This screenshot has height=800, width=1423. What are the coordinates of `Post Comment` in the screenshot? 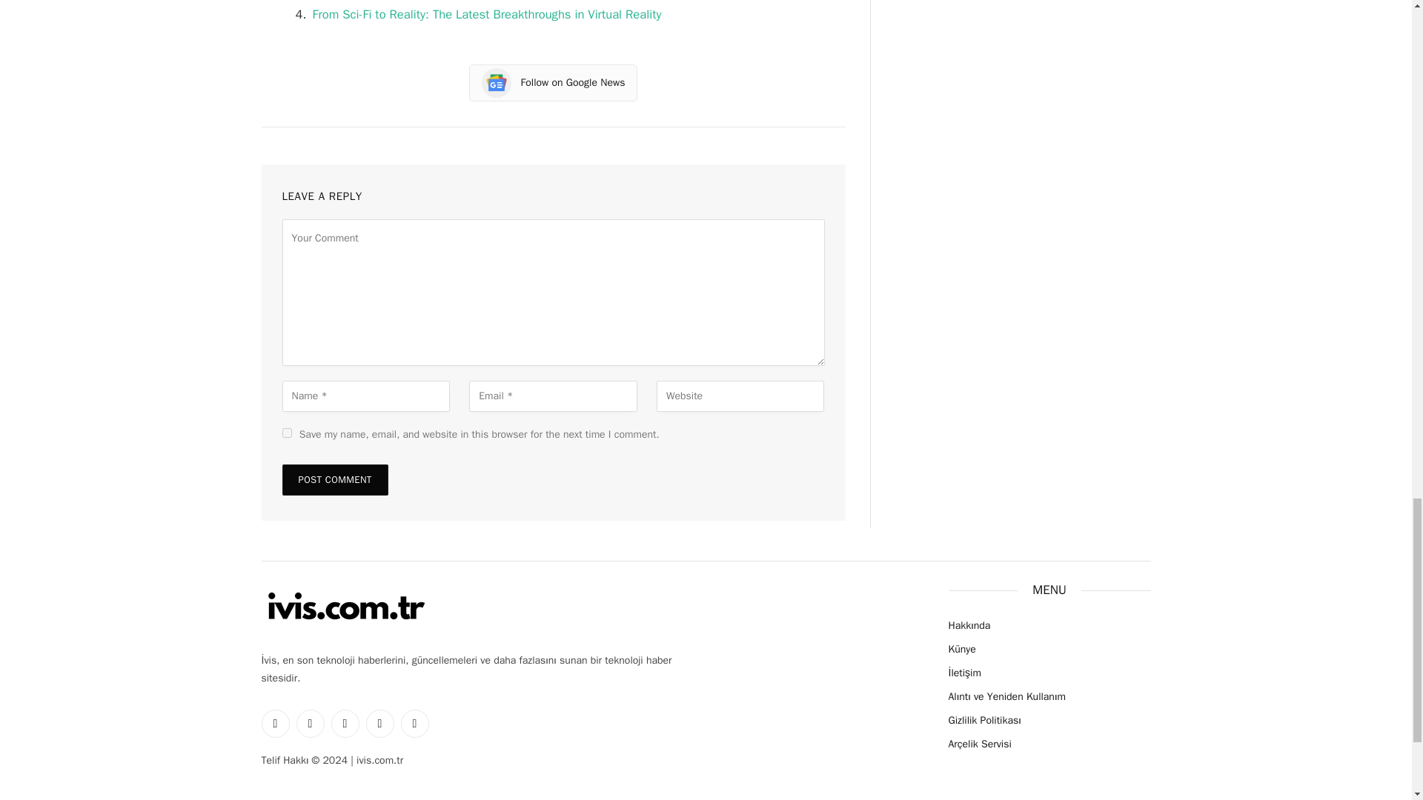 It's located at (334, 480).